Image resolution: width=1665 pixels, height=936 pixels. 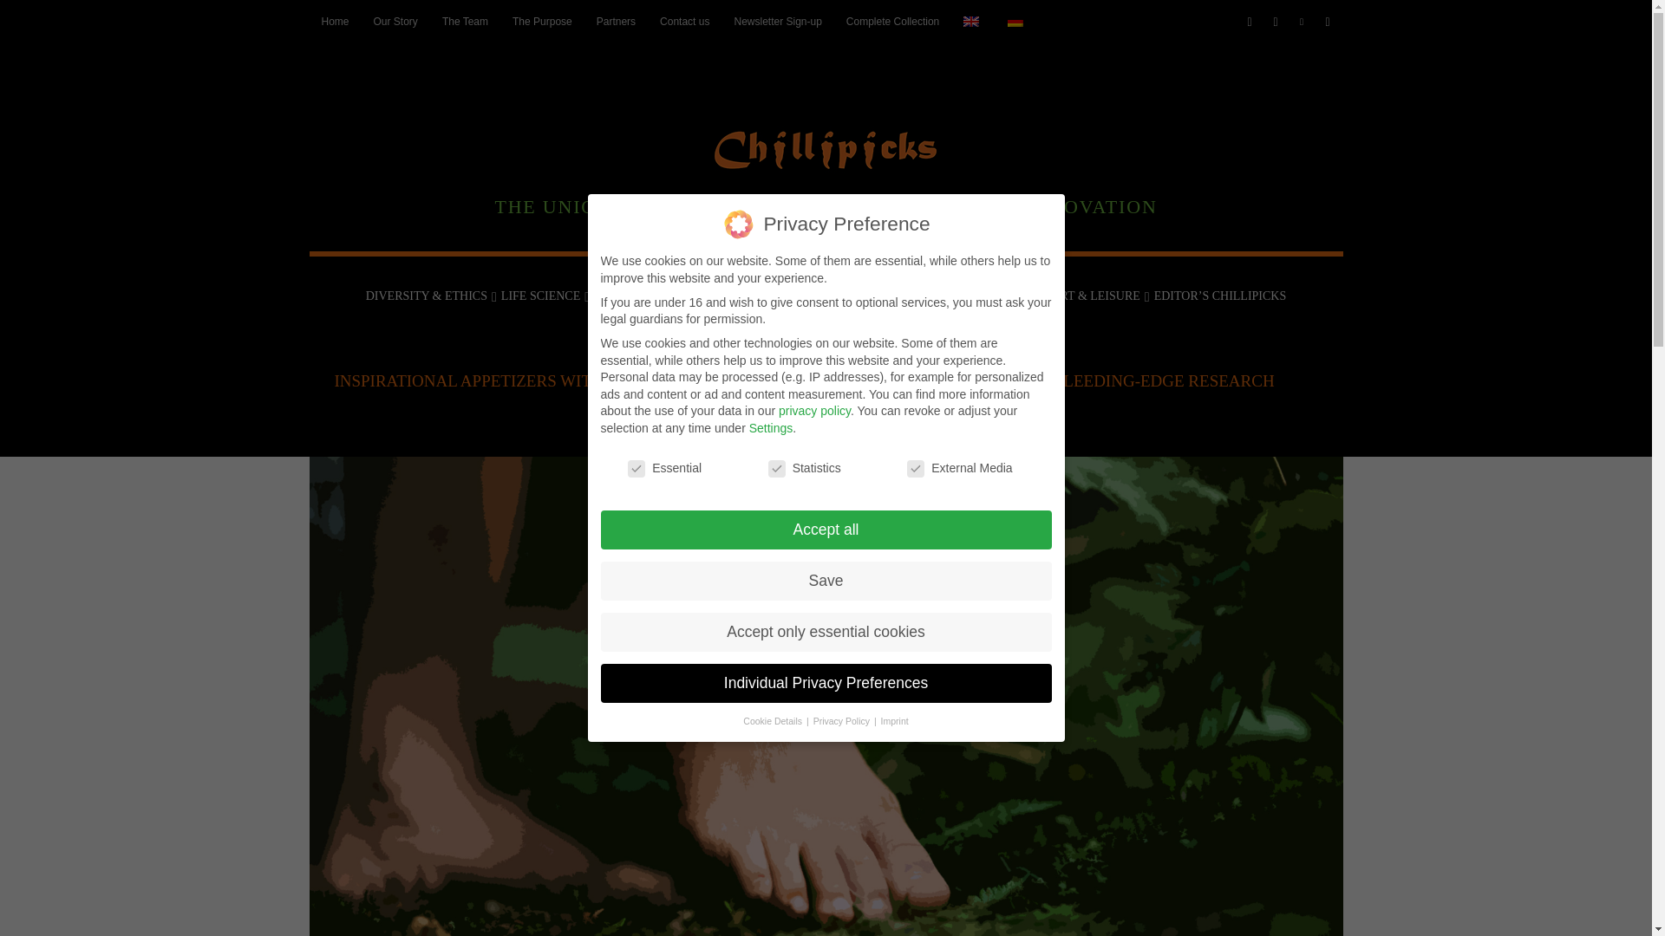 What do you see at coordinates (1250, 22) in the screenshot?
I see `Facebook` at bounding box center [1250, 22].